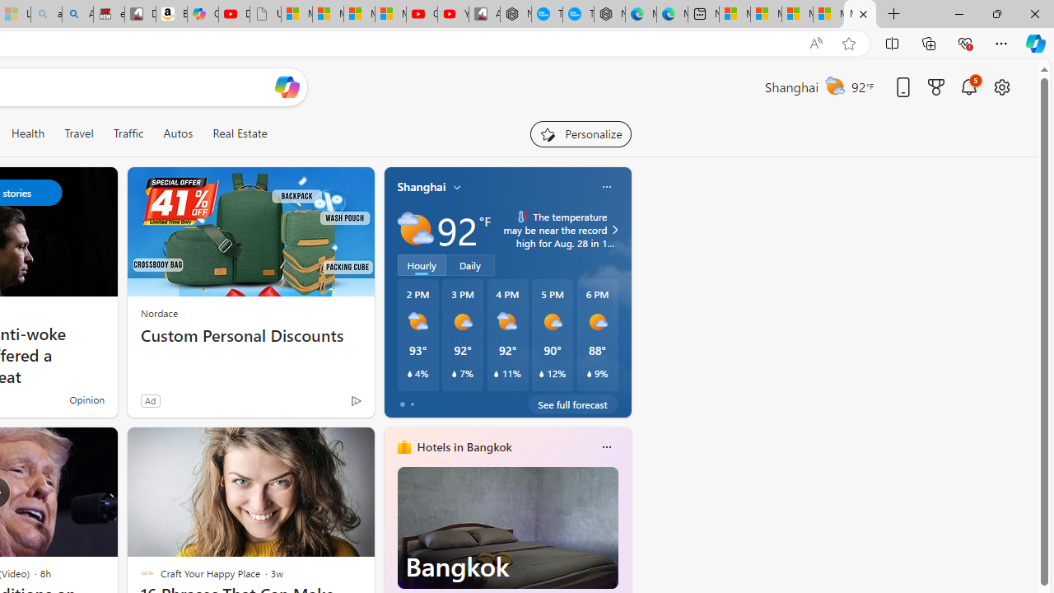  Describe the element at coordinates (412, 404) in the screenshot. I see `tab-1` at that location.